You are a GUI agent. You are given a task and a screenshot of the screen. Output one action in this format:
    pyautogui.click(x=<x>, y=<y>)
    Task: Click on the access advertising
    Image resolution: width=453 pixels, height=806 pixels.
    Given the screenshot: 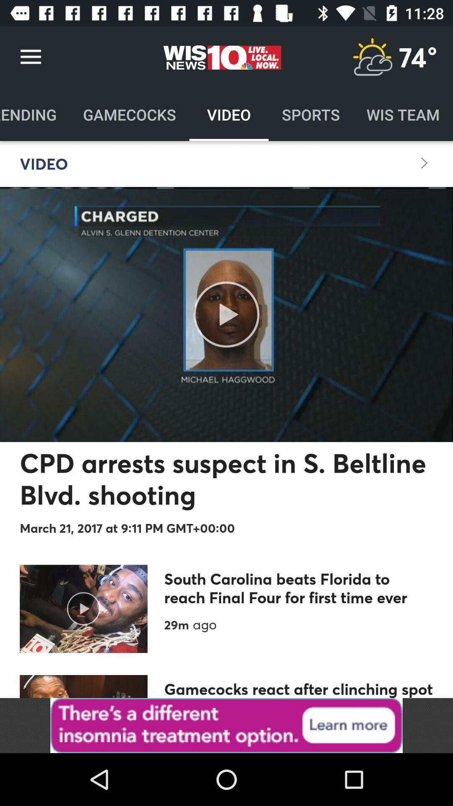 What is the action you would take?
    pyautogui.click(x=226, y=725)
    